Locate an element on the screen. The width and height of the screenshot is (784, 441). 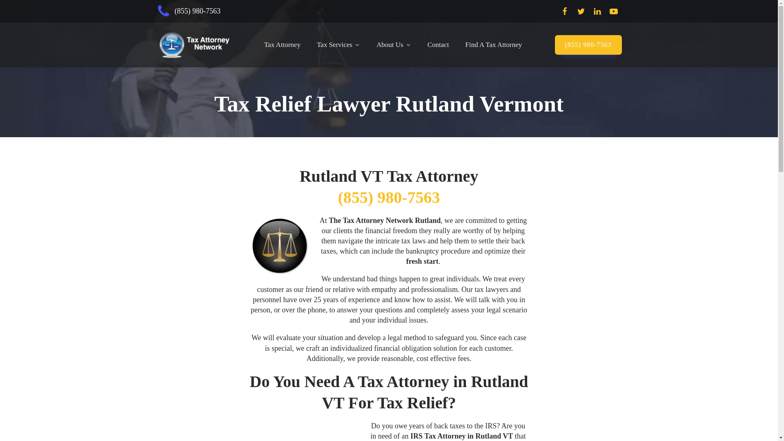
Contact is located at coordinates (438, 45).